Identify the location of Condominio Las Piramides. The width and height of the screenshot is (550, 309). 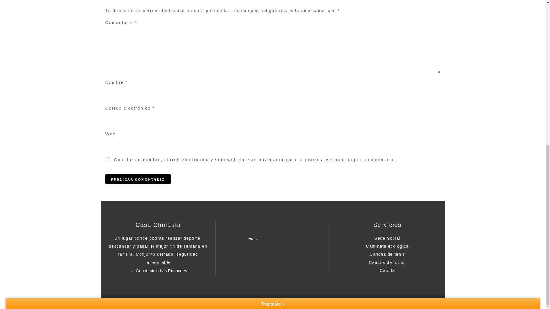
(158, 270).